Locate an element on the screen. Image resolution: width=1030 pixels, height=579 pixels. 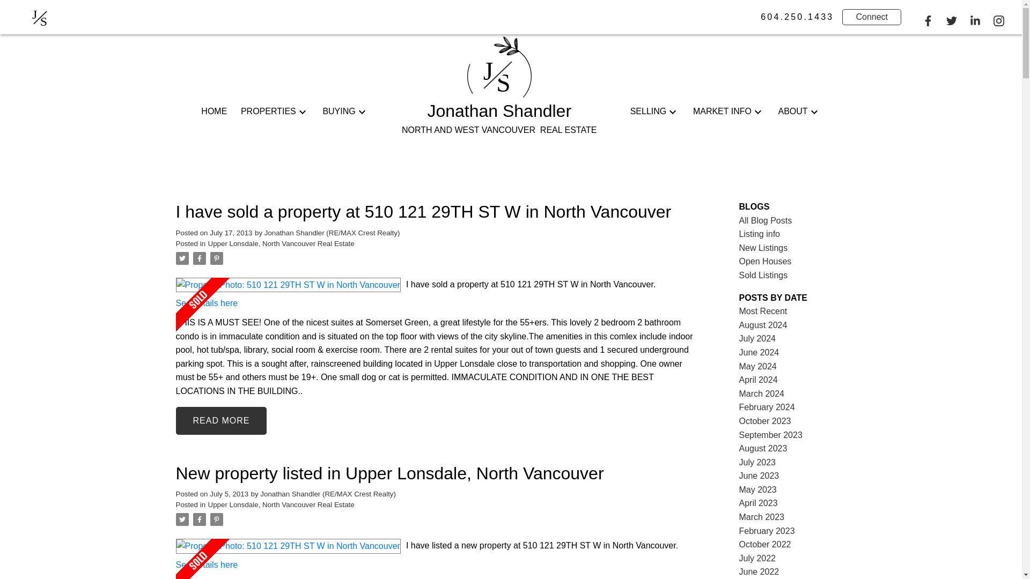
Connect is located at coordinates (872, 17).